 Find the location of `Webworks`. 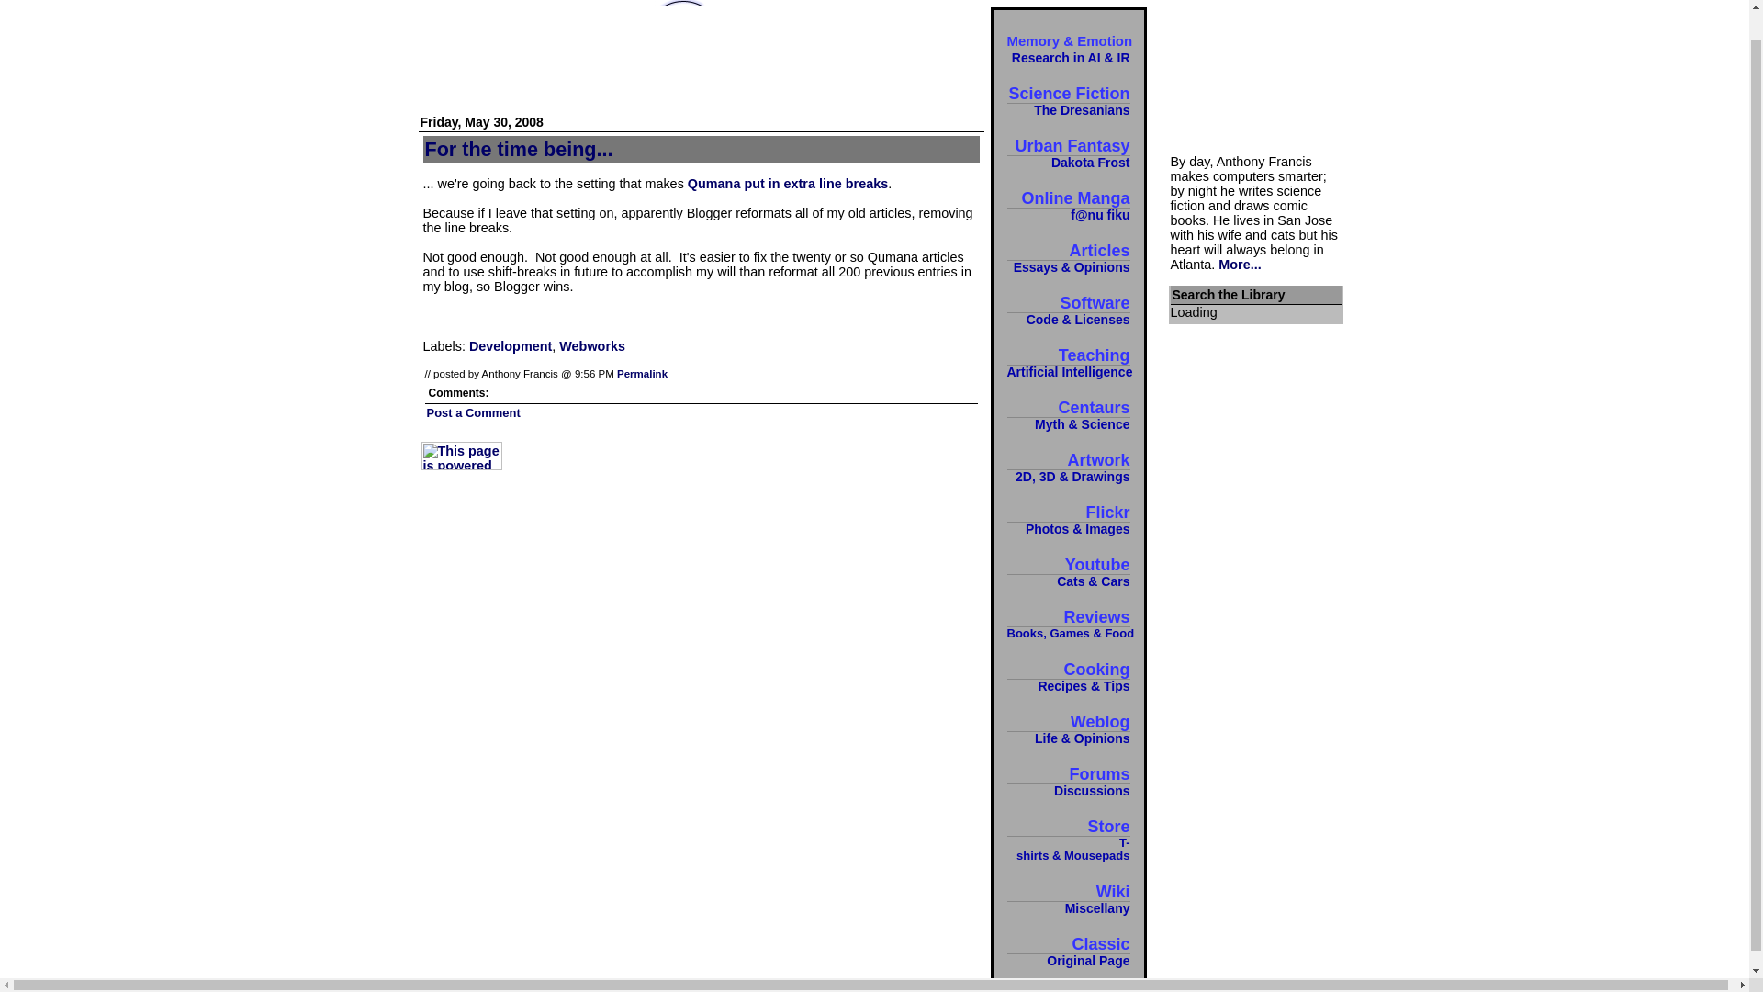

Webworks is located at coordinates (473, 411).